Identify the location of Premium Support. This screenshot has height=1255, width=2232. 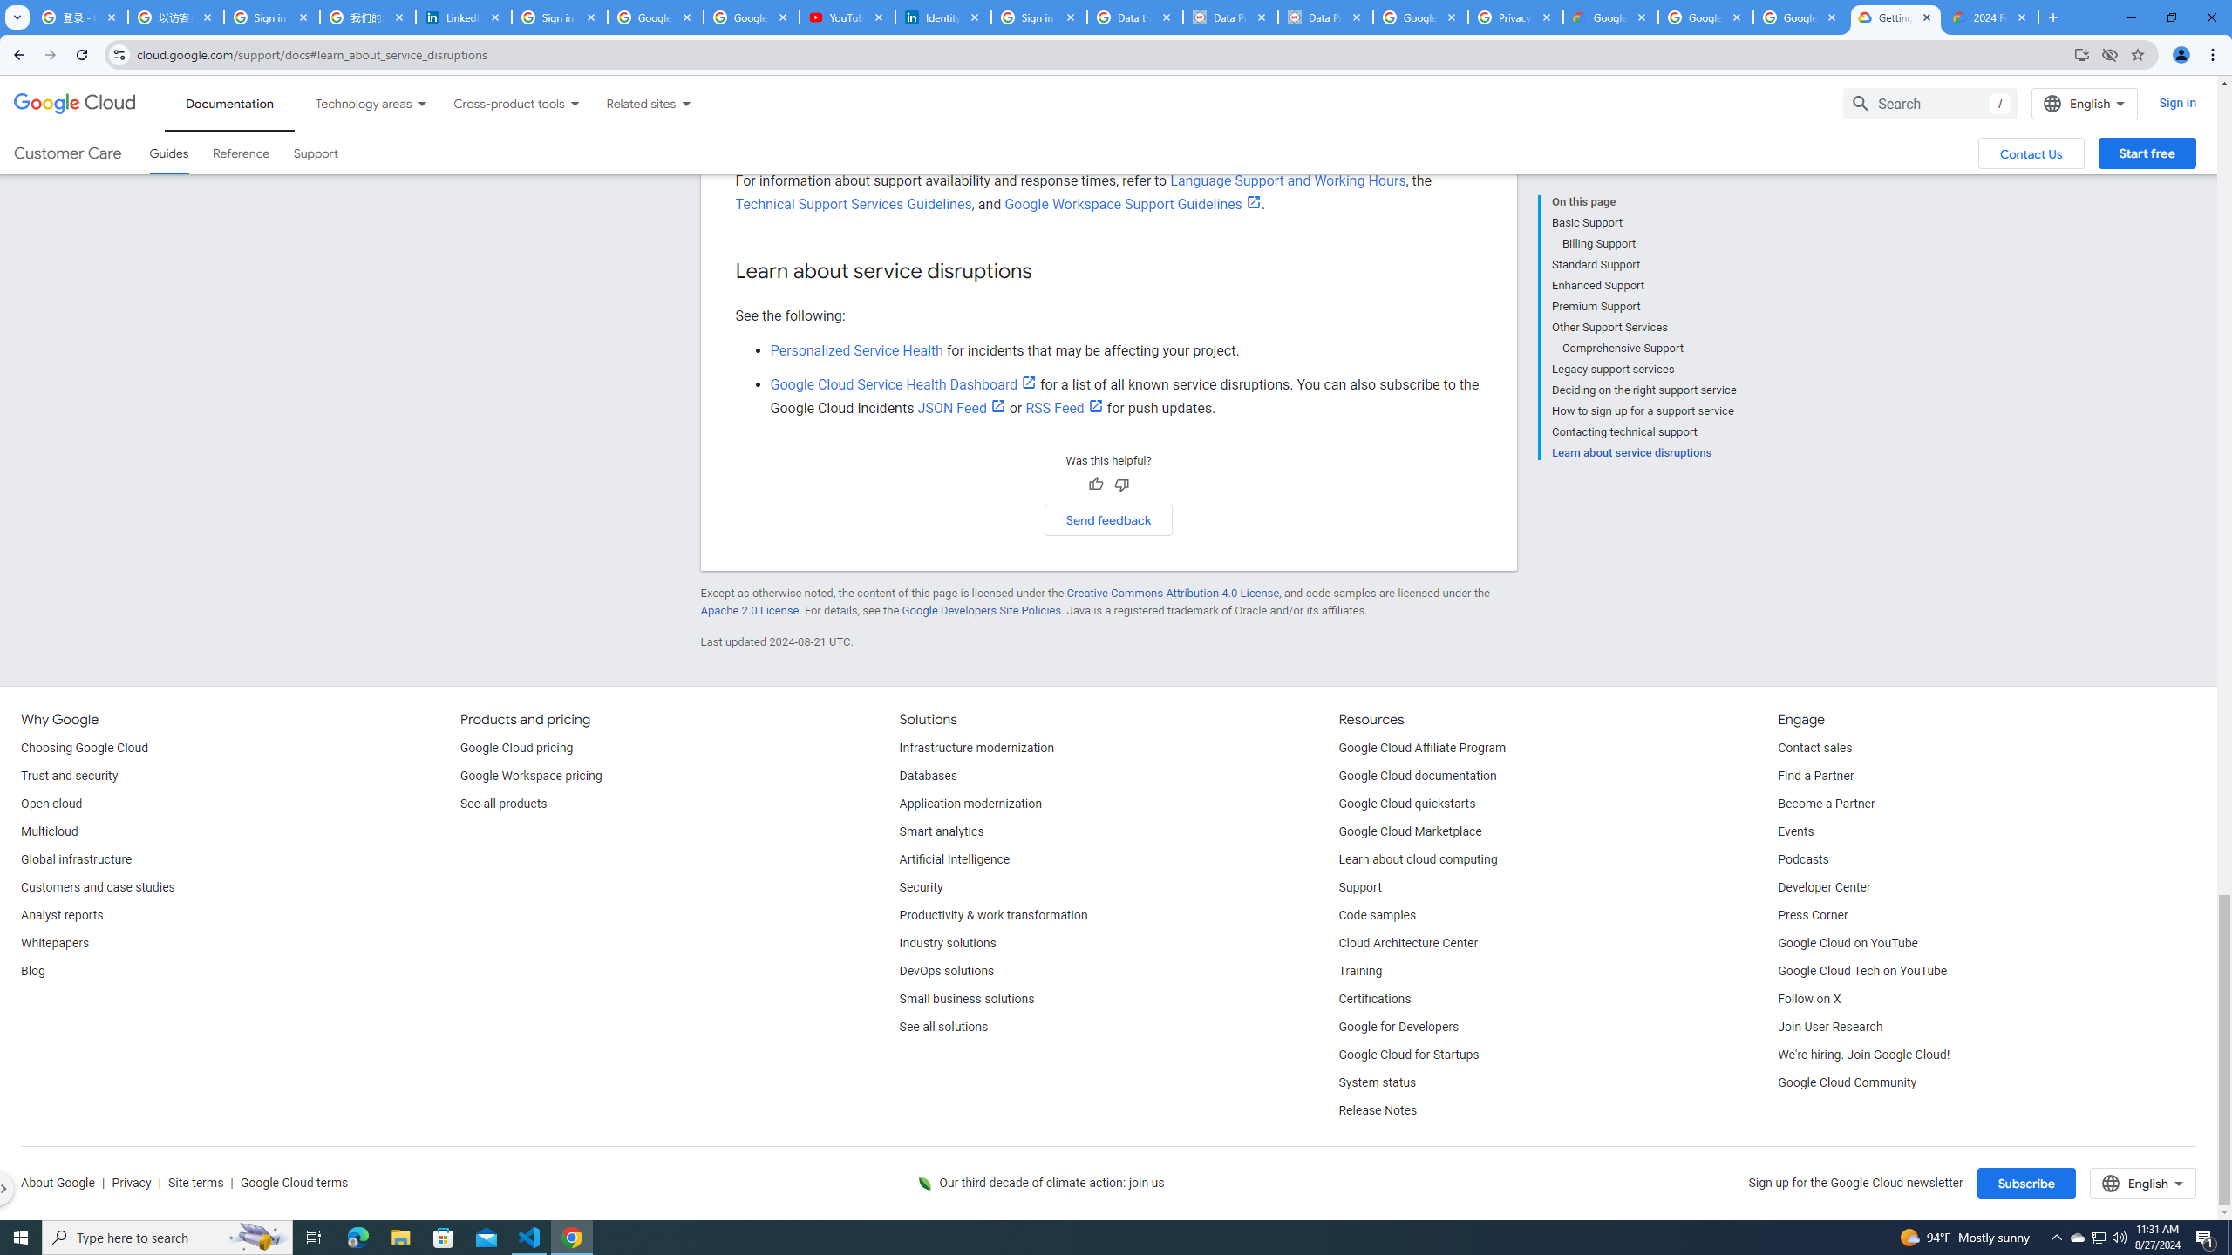
(1643, 307).